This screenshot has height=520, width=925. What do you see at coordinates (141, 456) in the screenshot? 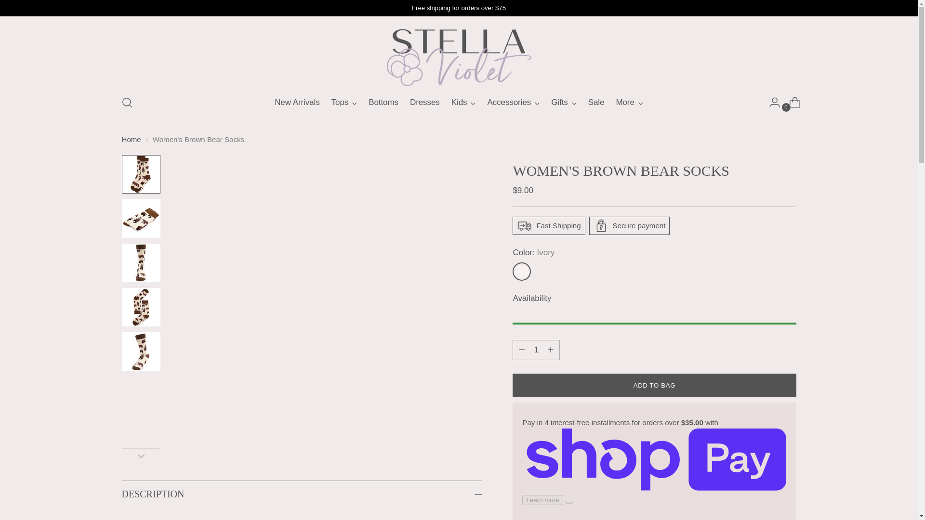
I see `Down` at bounding box center [141, 456].